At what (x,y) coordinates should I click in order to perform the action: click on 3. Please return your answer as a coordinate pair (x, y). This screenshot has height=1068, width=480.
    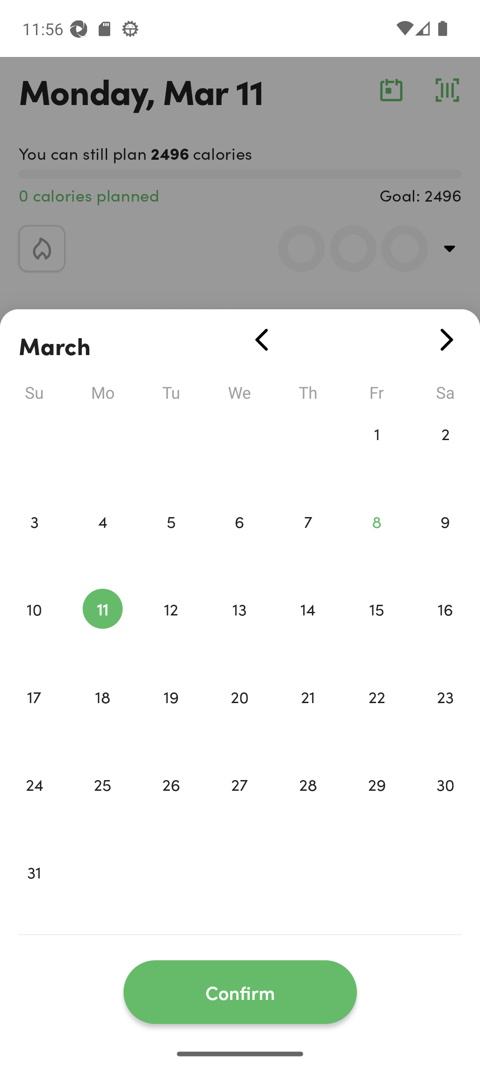
    Looking at the image, I should click on (34, 540).